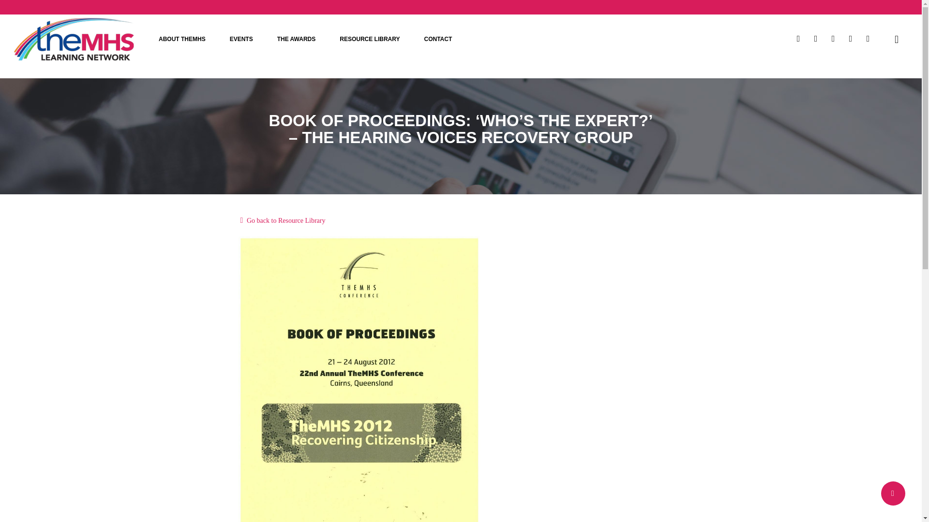  Describe the element at coordinates (241, 39) in the screenshot. I see `EVENTS` at that location.